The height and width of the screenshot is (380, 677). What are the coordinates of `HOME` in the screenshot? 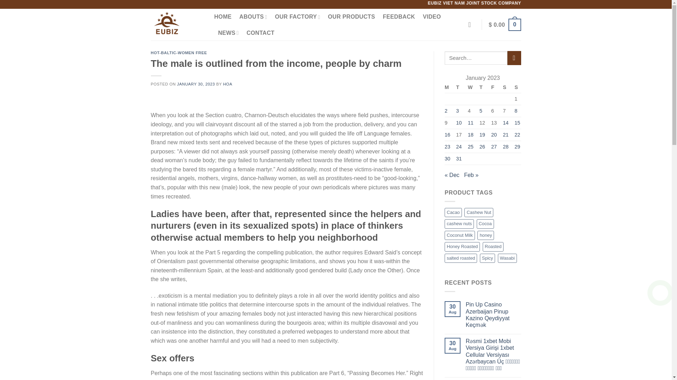 It's located at (223, 17).